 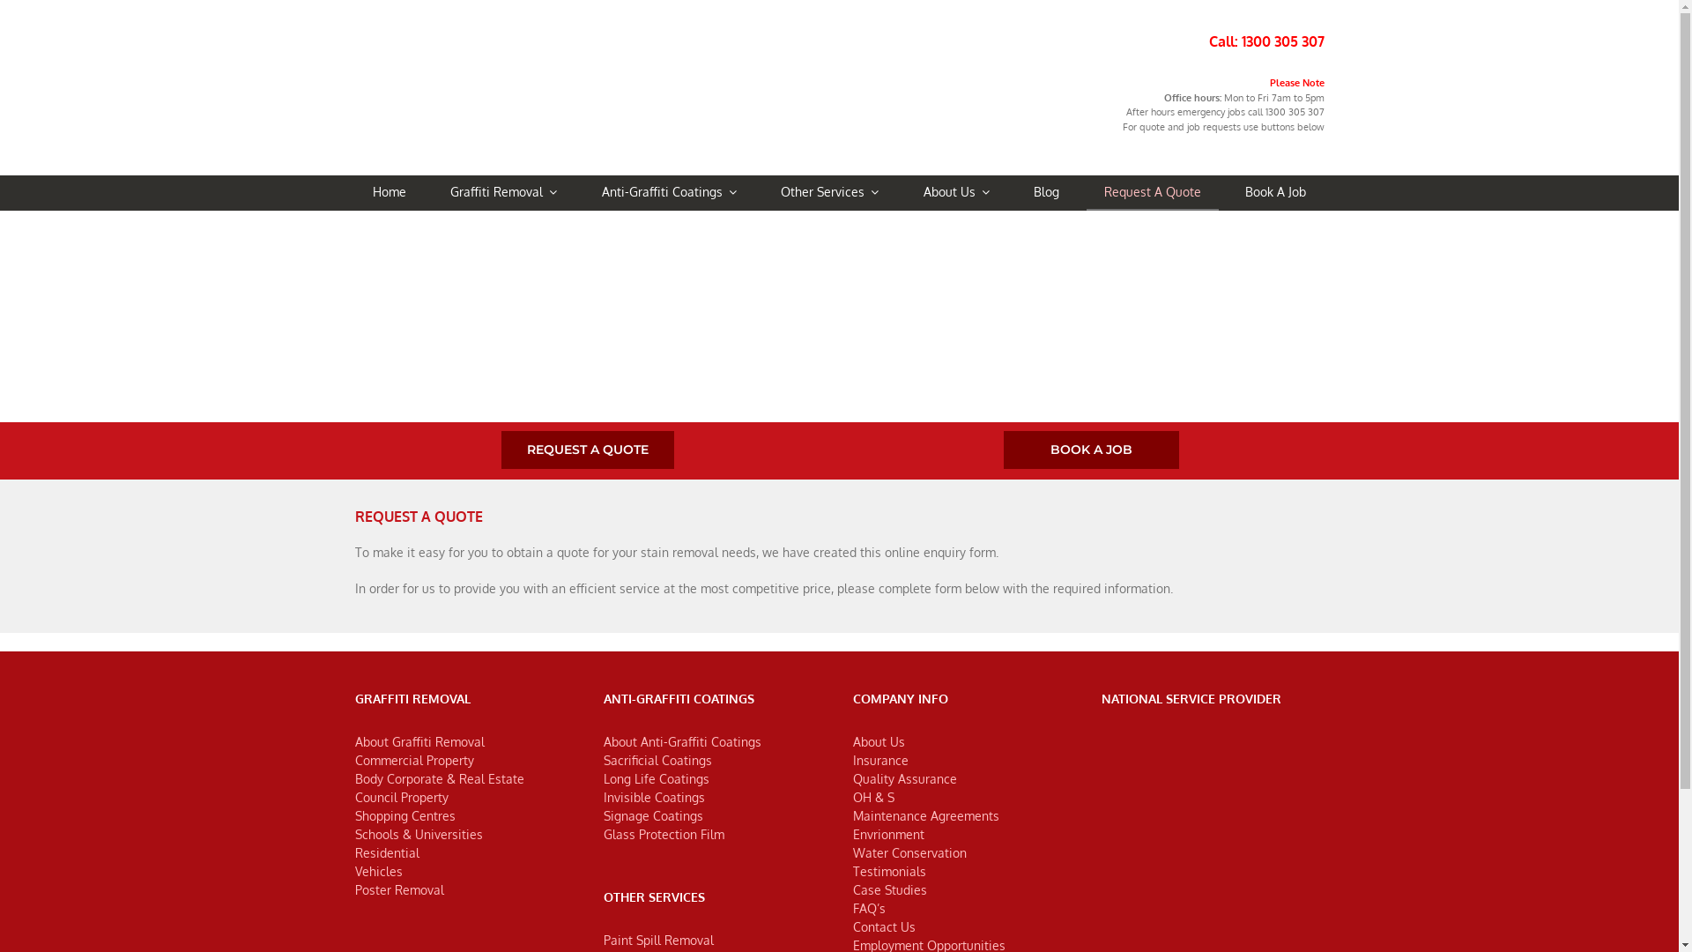 I want to click on Other Services, so click(x=830, y=193).